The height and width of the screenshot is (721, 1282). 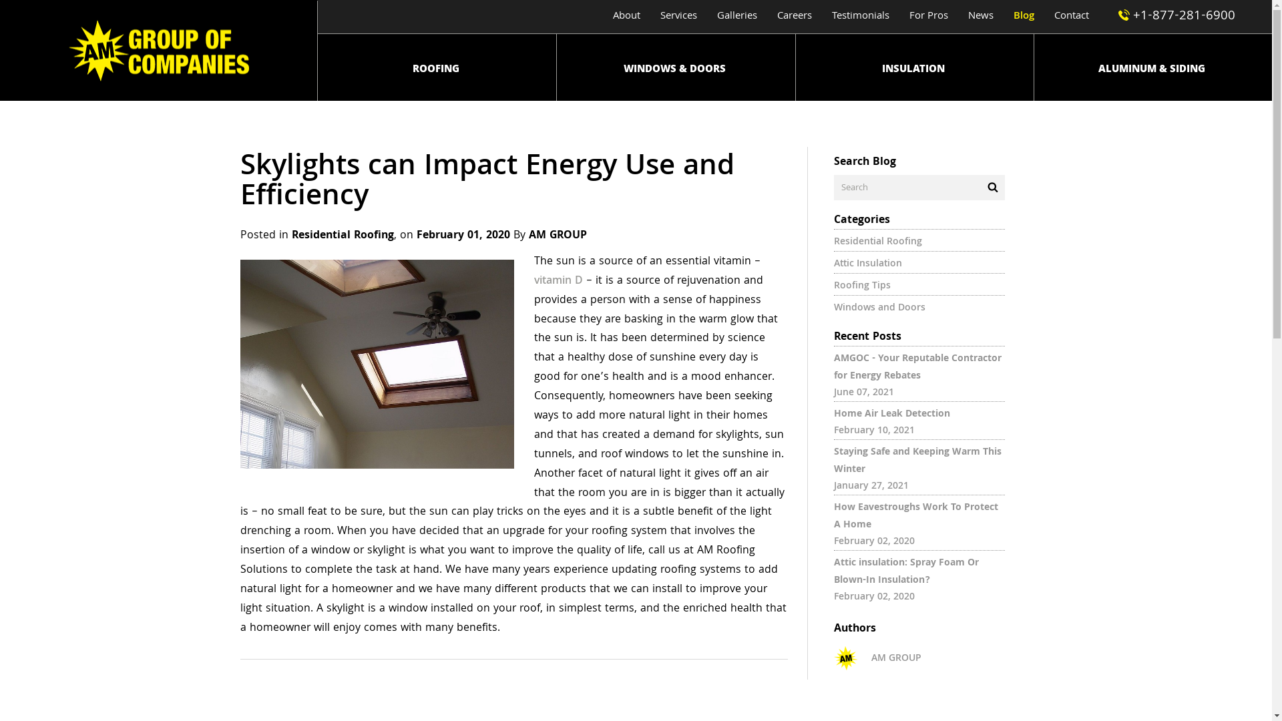 I want to click on Testimonials, so click(x=861, y=17).